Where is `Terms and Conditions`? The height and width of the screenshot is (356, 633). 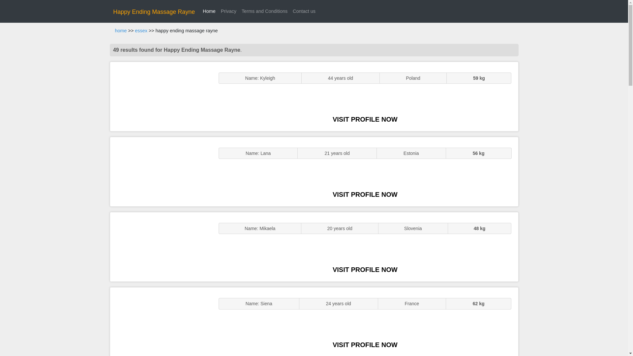
Terms and Conditions is located at coordinates (264, 11).